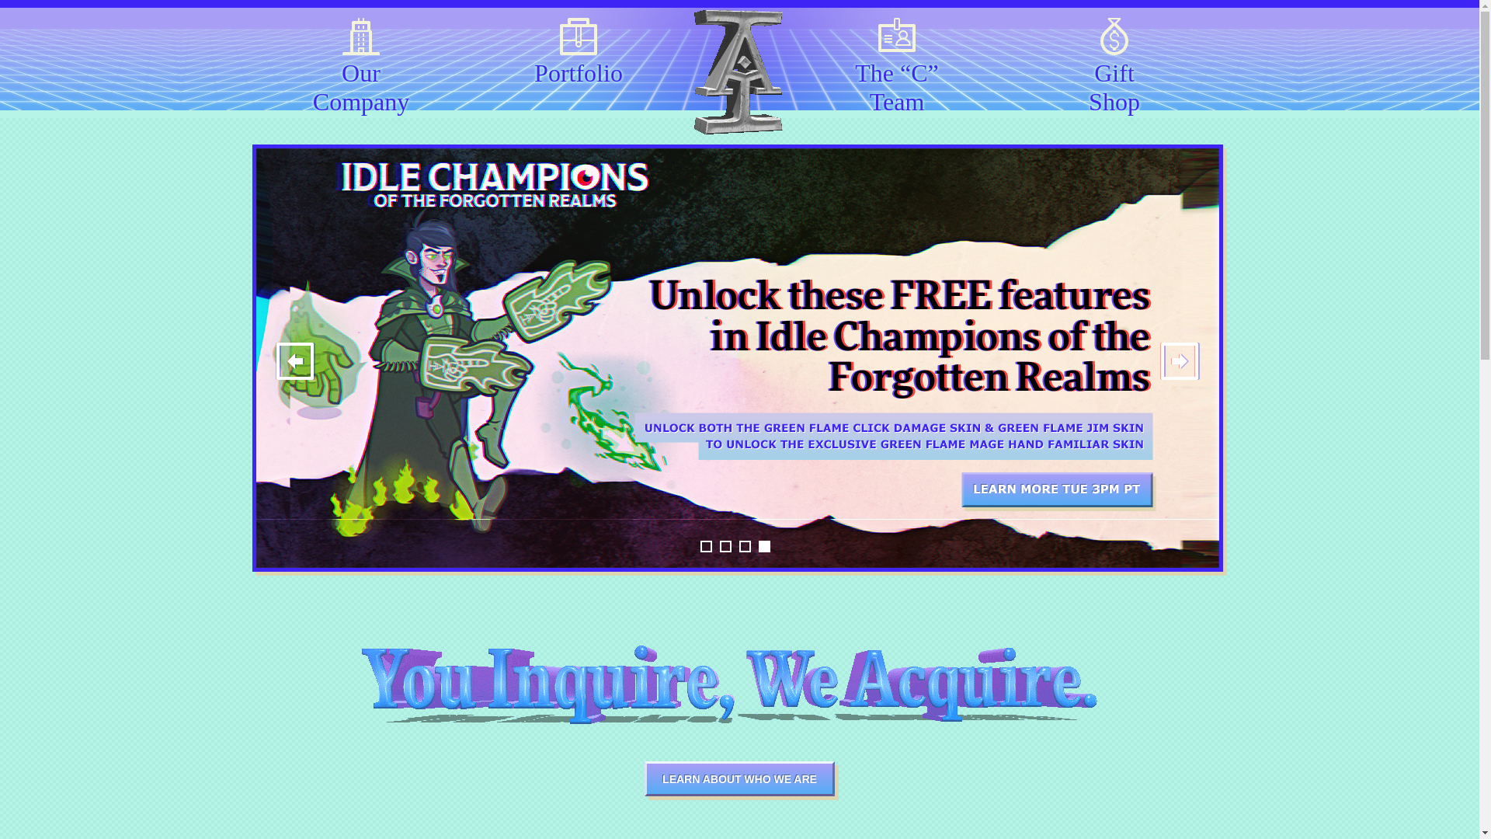 This screenshot has width=1491, height=839. I want to click on 1, so click(707, 545).